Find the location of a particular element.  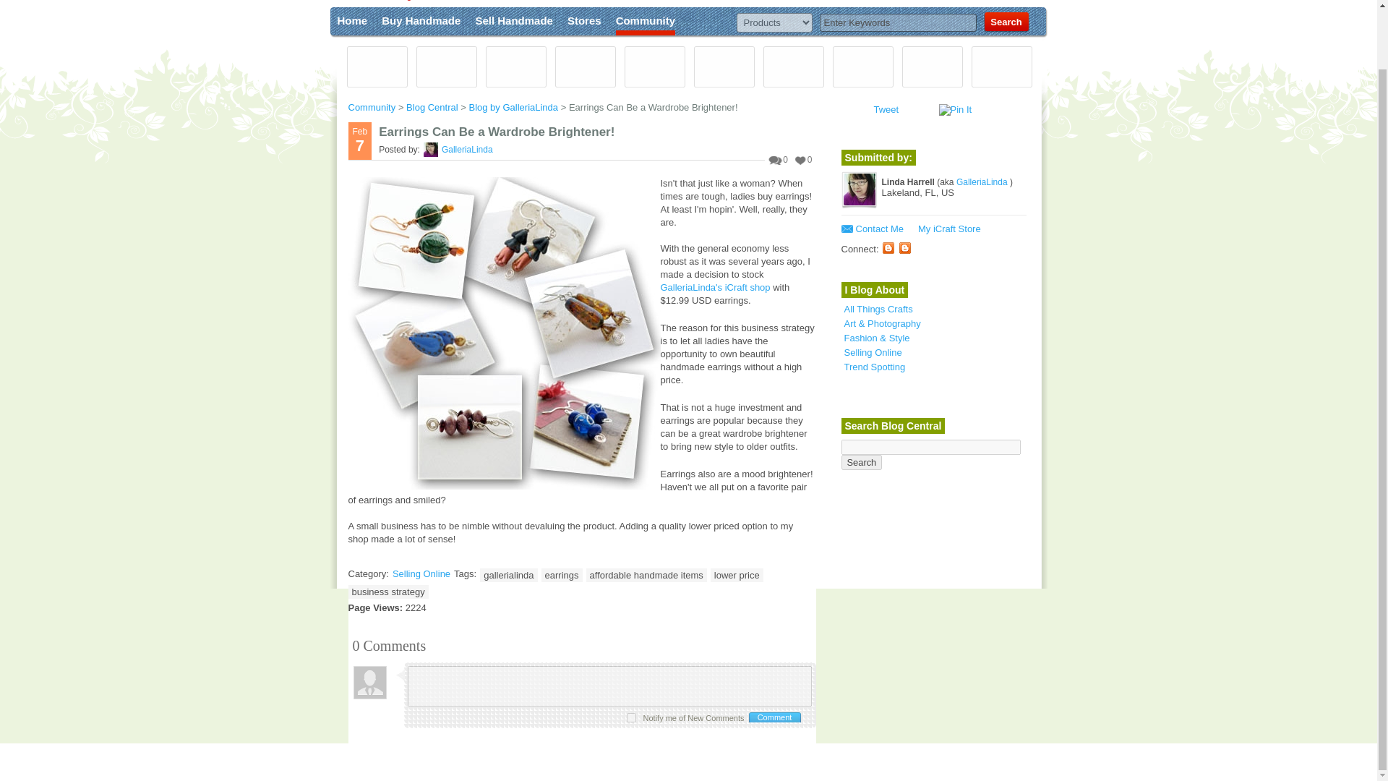

GalleriaLinda is located at coordinates (467, 149).